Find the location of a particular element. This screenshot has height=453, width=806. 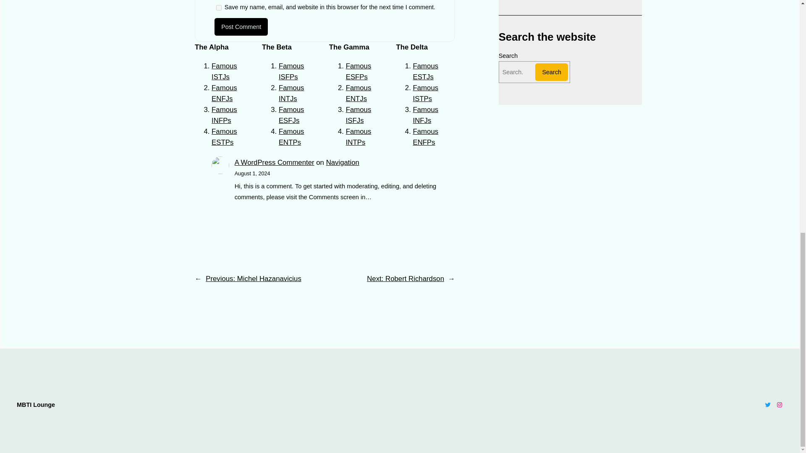

Search is located at coordinates (552, 72).